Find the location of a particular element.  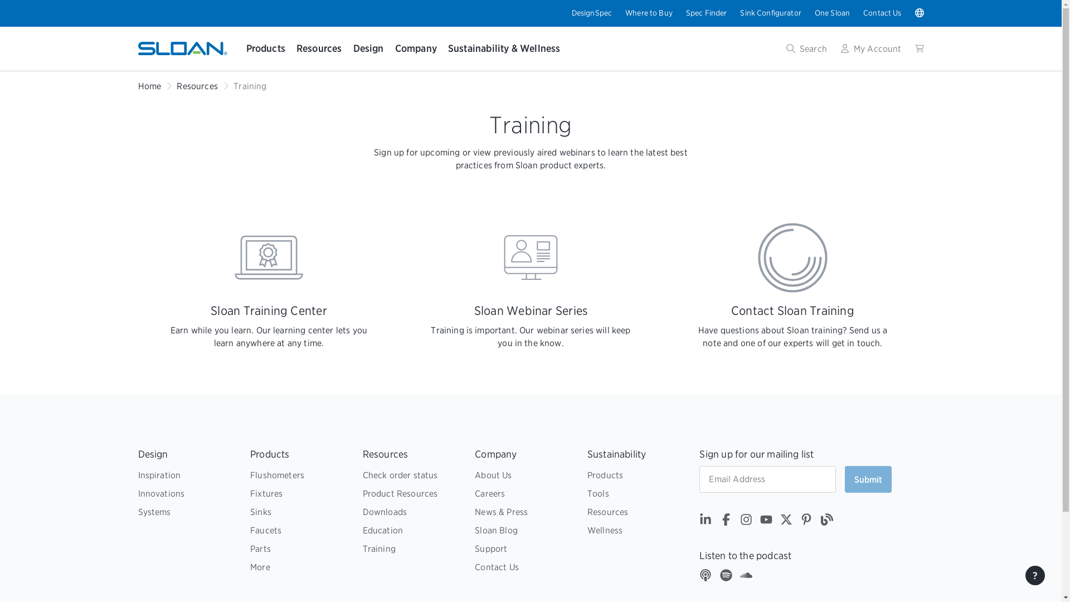

Spotify is located at coordinates (726, 576).